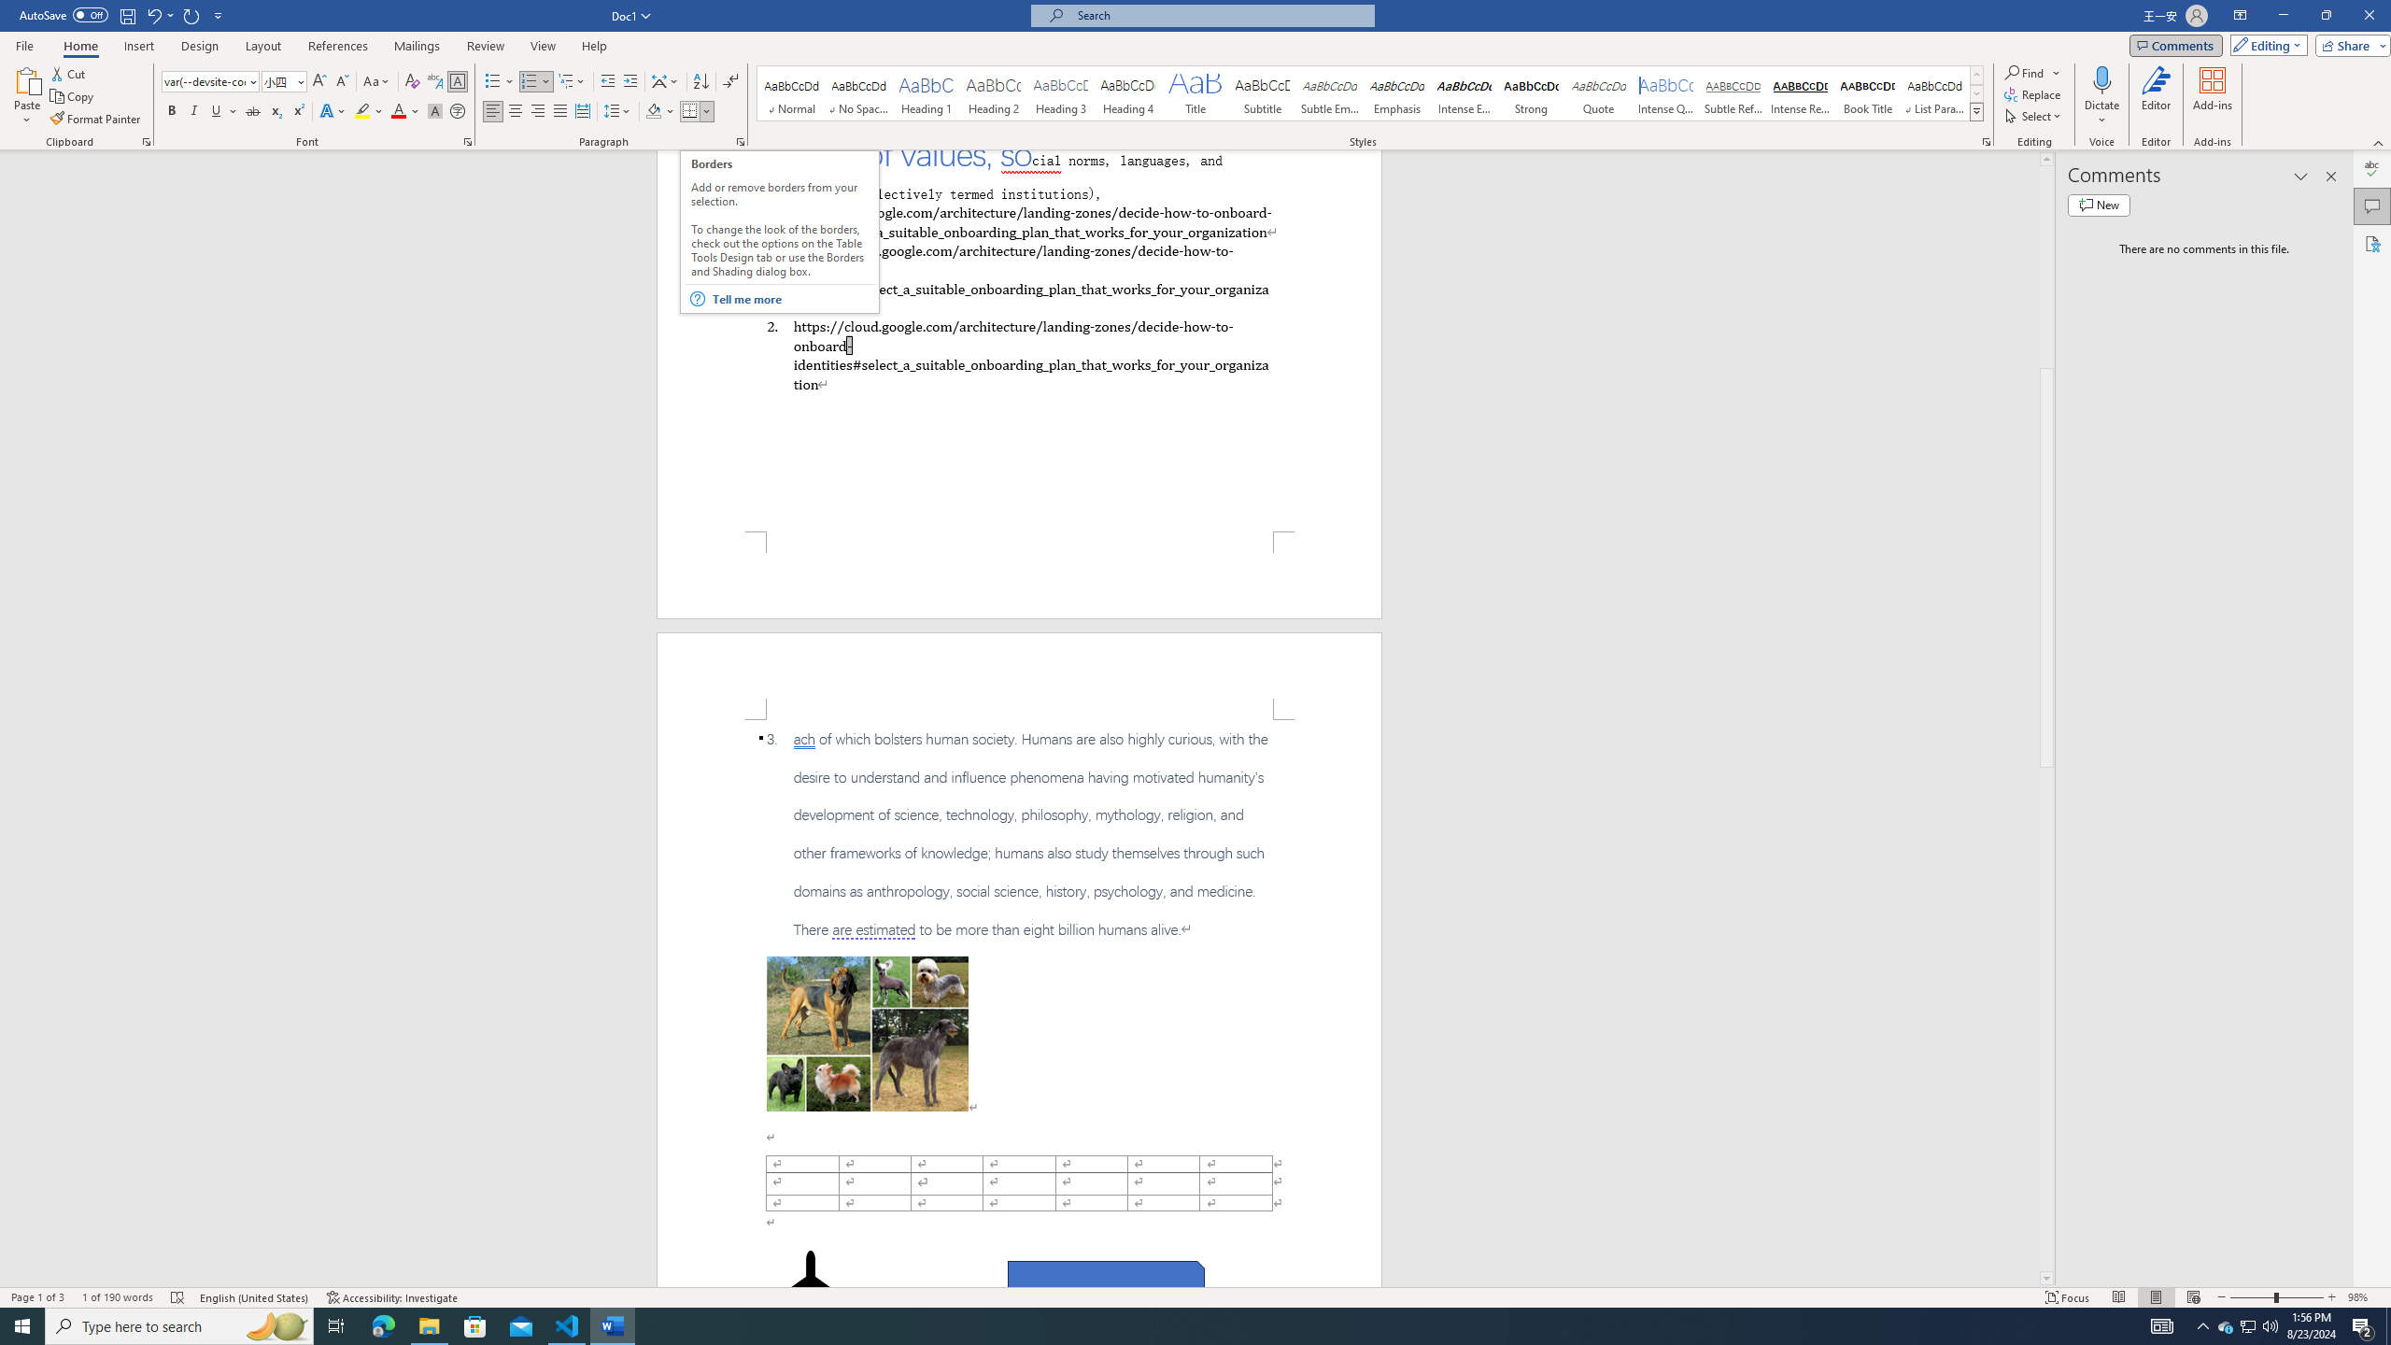  Describe the element at coordinates (1020, 574) in the screenshot. I see `Footer -Section 1-` at that location.